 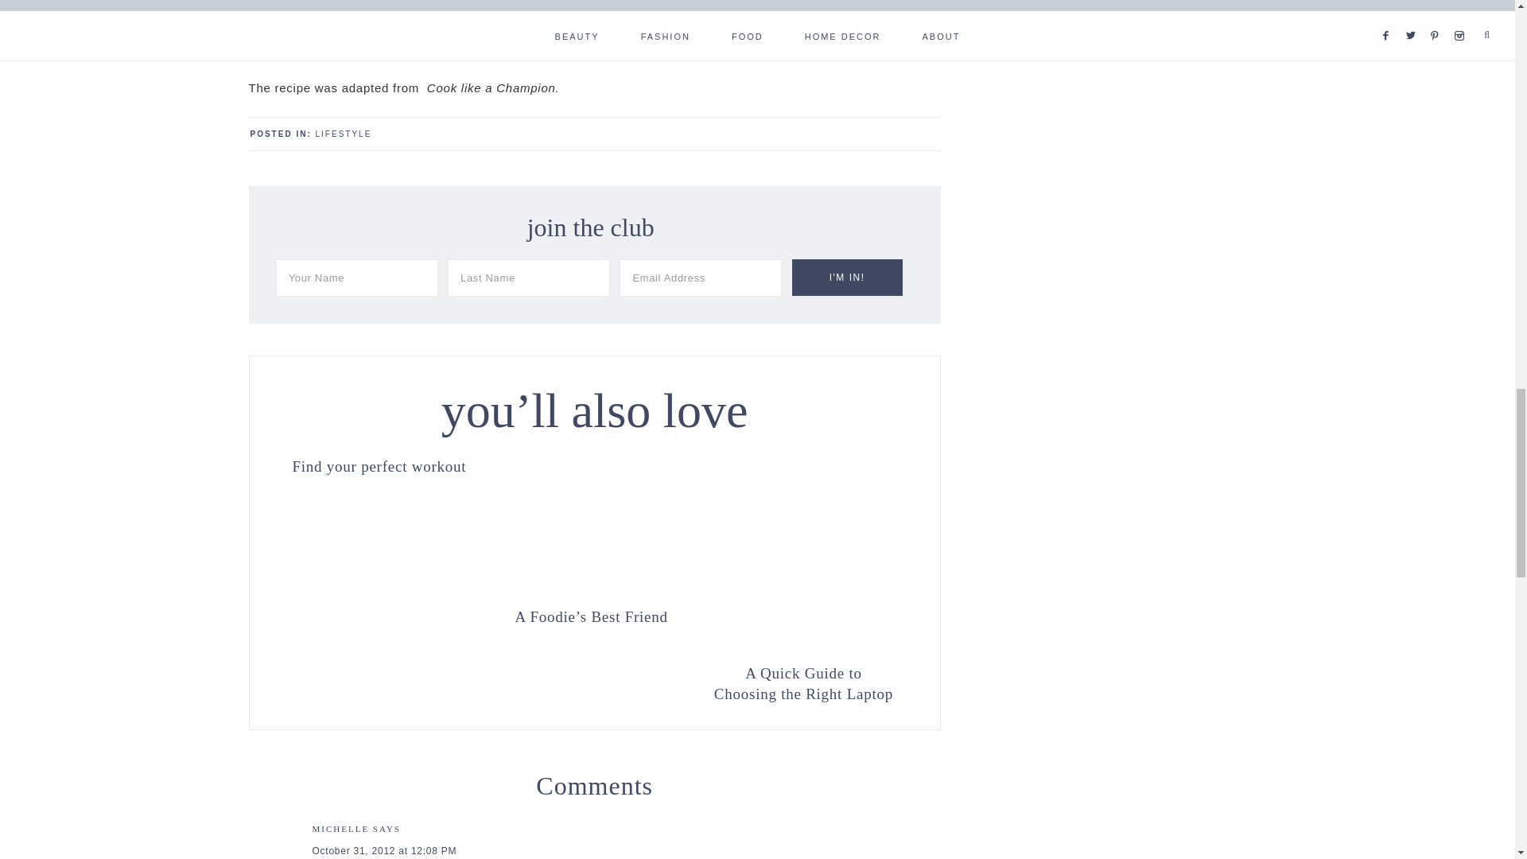 I want to click on LIFESTYLE, so click(x=344, y=134).